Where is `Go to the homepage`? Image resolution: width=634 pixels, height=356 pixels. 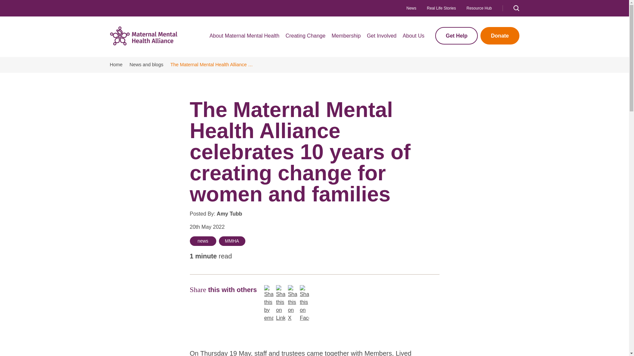 Go to the homepage is located at coordinates (143, 36).